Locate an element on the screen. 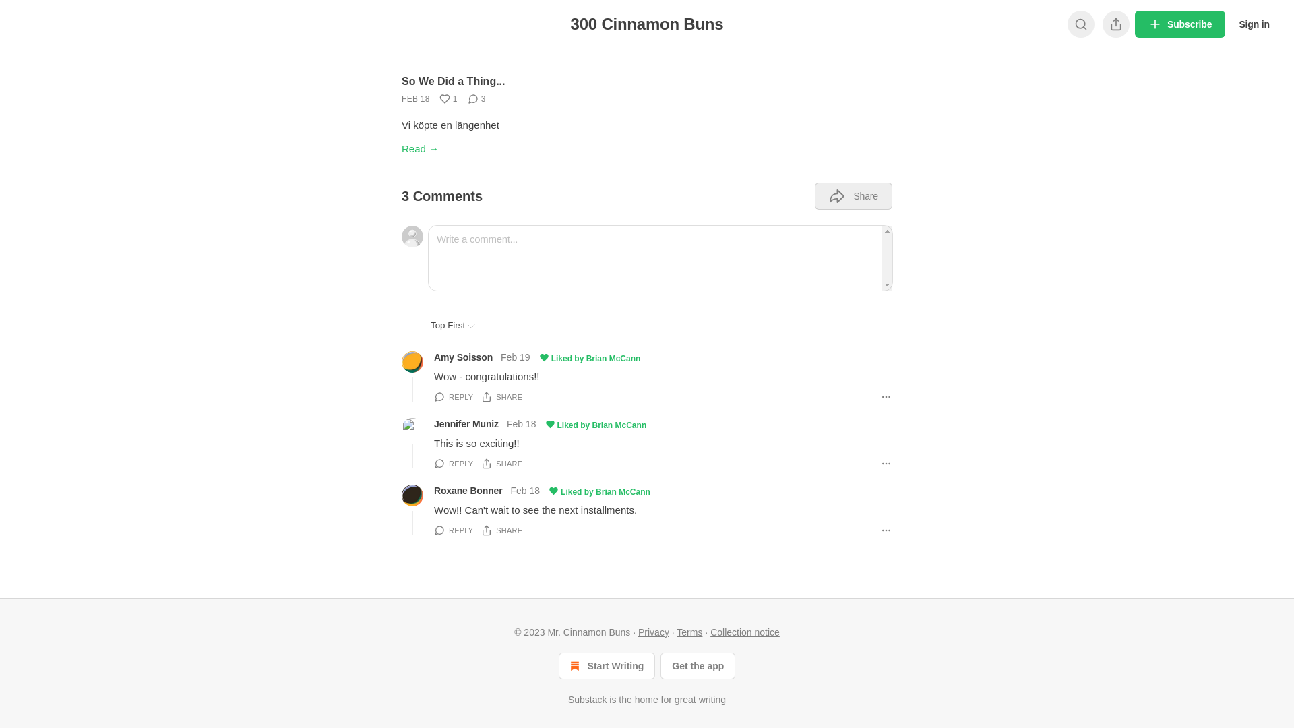  3 is located at coordinates (477, 99).